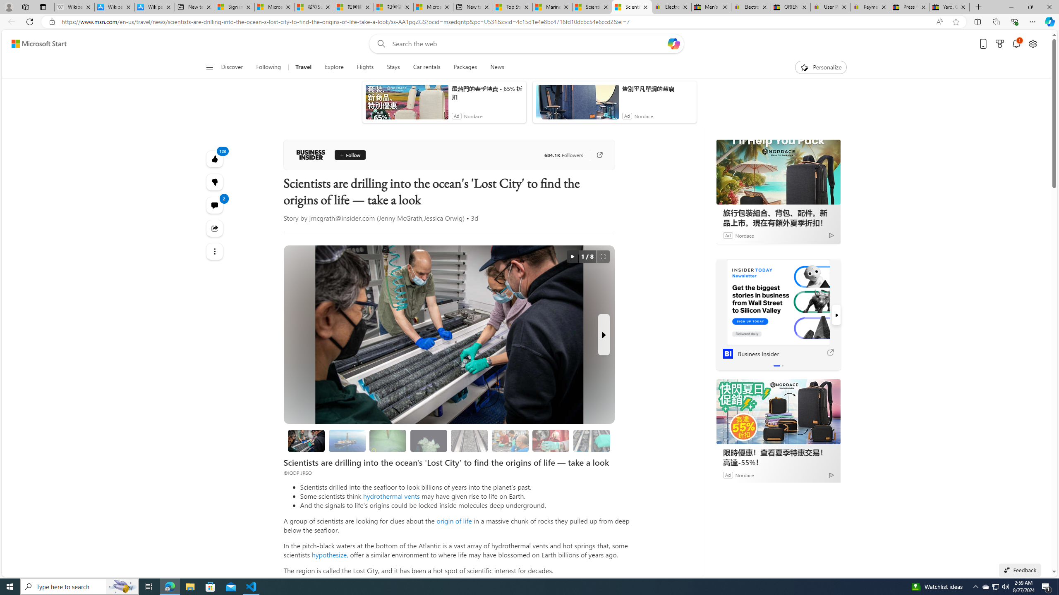 Image resolution: width=1059 pixels, height=595 pixels. What do you see at coordinates (465, 67) in the screenshot?
I see `Packages` at bounding box center [465, 67].